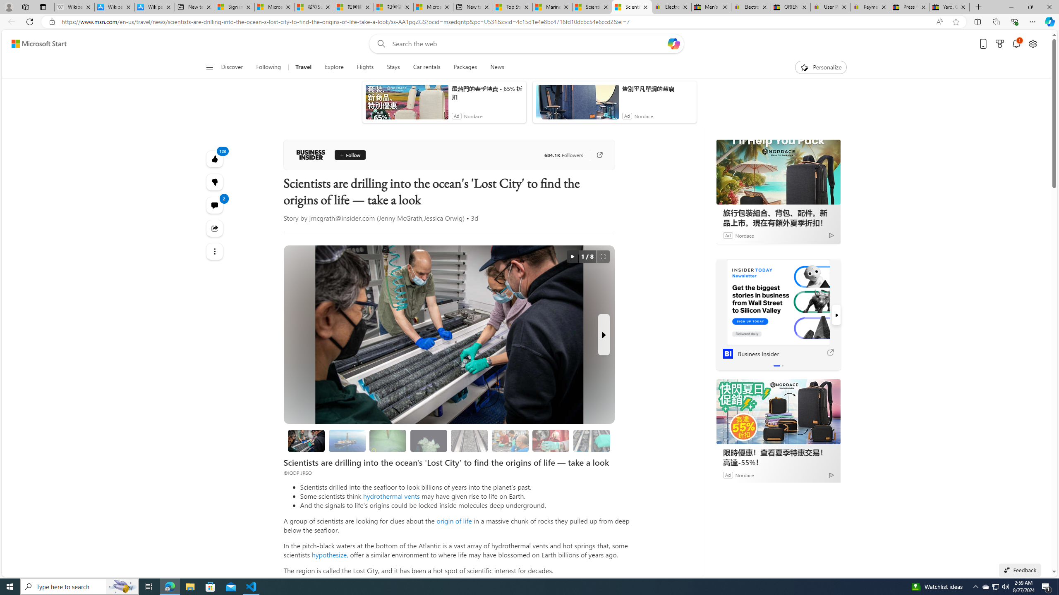 Image resolution: width=1059 pixels, height=595 pixels. What do you see at coordinates (465, 67) in the screenshot?
I see `Packages` at bounding box center [465, 67].